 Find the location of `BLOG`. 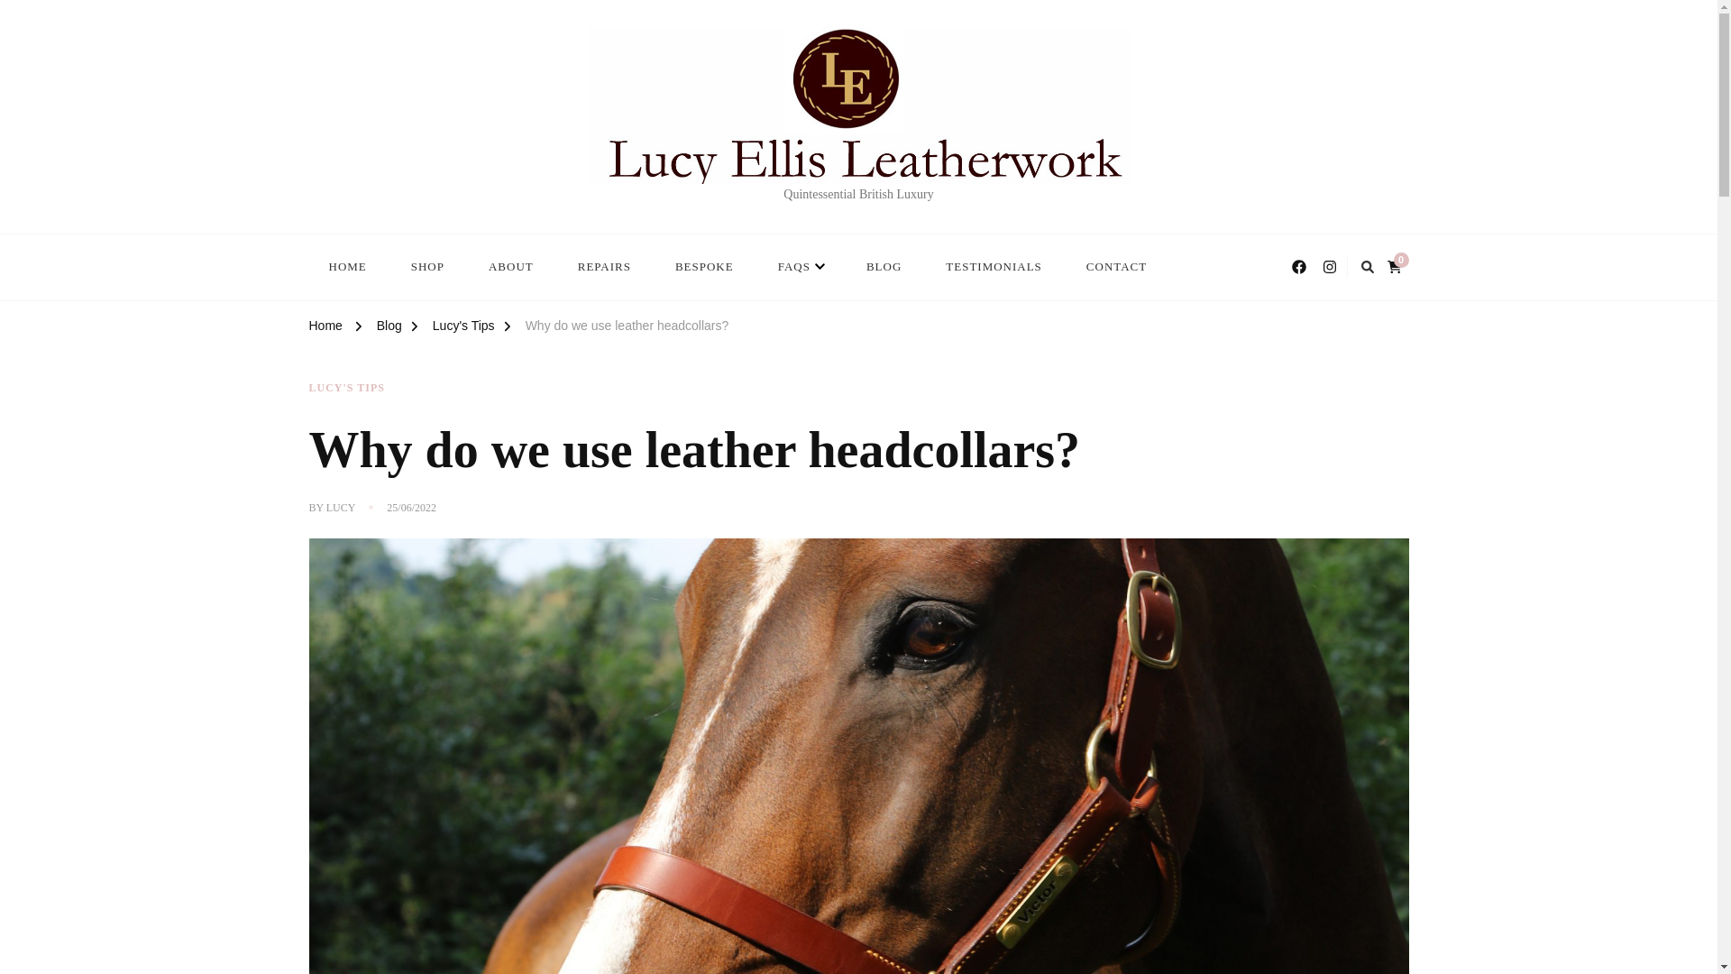

BLOG is located at coordinates (884, 267).